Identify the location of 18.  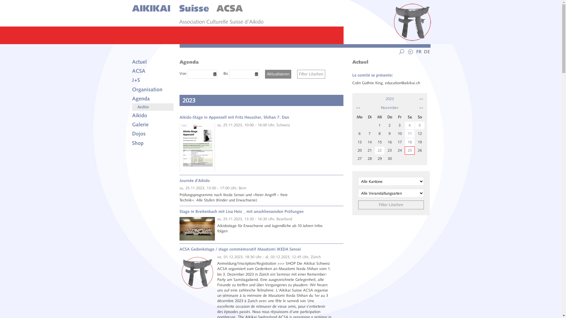
(410, 142).